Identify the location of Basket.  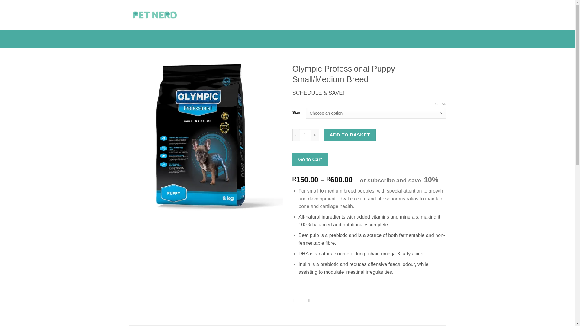
(425, 15).